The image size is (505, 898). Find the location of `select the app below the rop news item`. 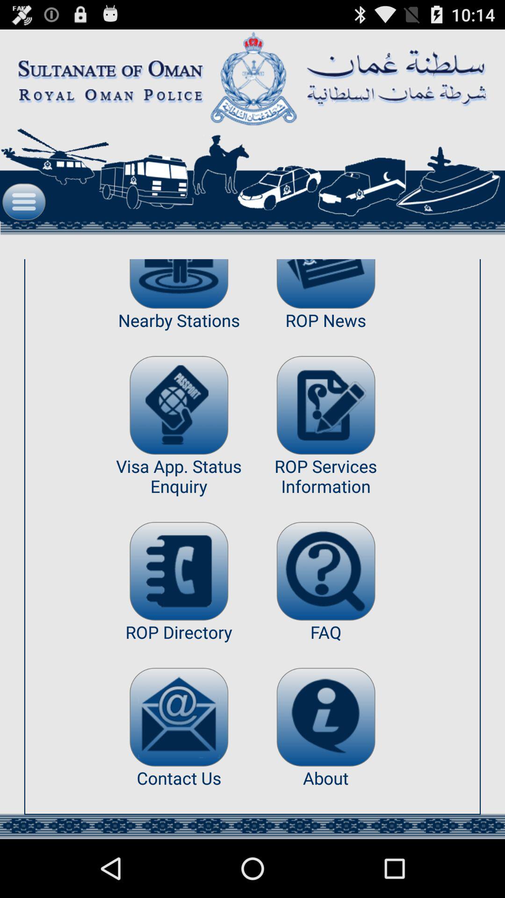

select the app below the rop news item is located at coordinates (325, 405).